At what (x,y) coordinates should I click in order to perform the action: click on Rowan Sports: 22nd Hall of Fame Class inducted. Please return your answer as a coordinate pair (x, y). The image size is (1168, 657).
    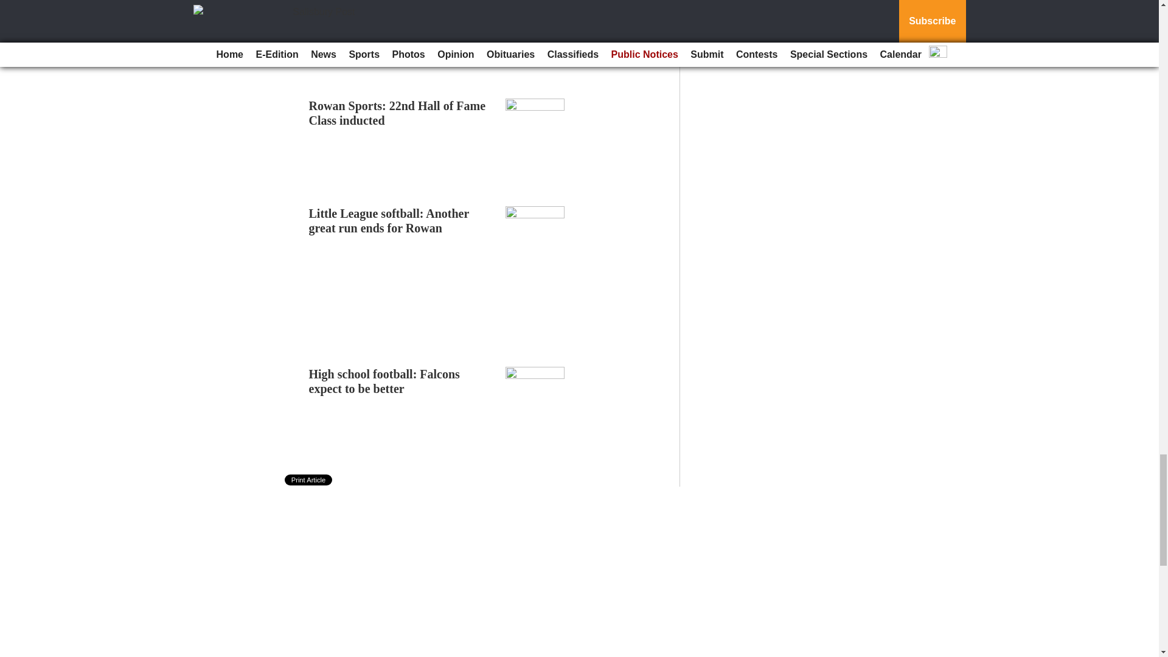
    Looking at the image, I should click on (397, 113).